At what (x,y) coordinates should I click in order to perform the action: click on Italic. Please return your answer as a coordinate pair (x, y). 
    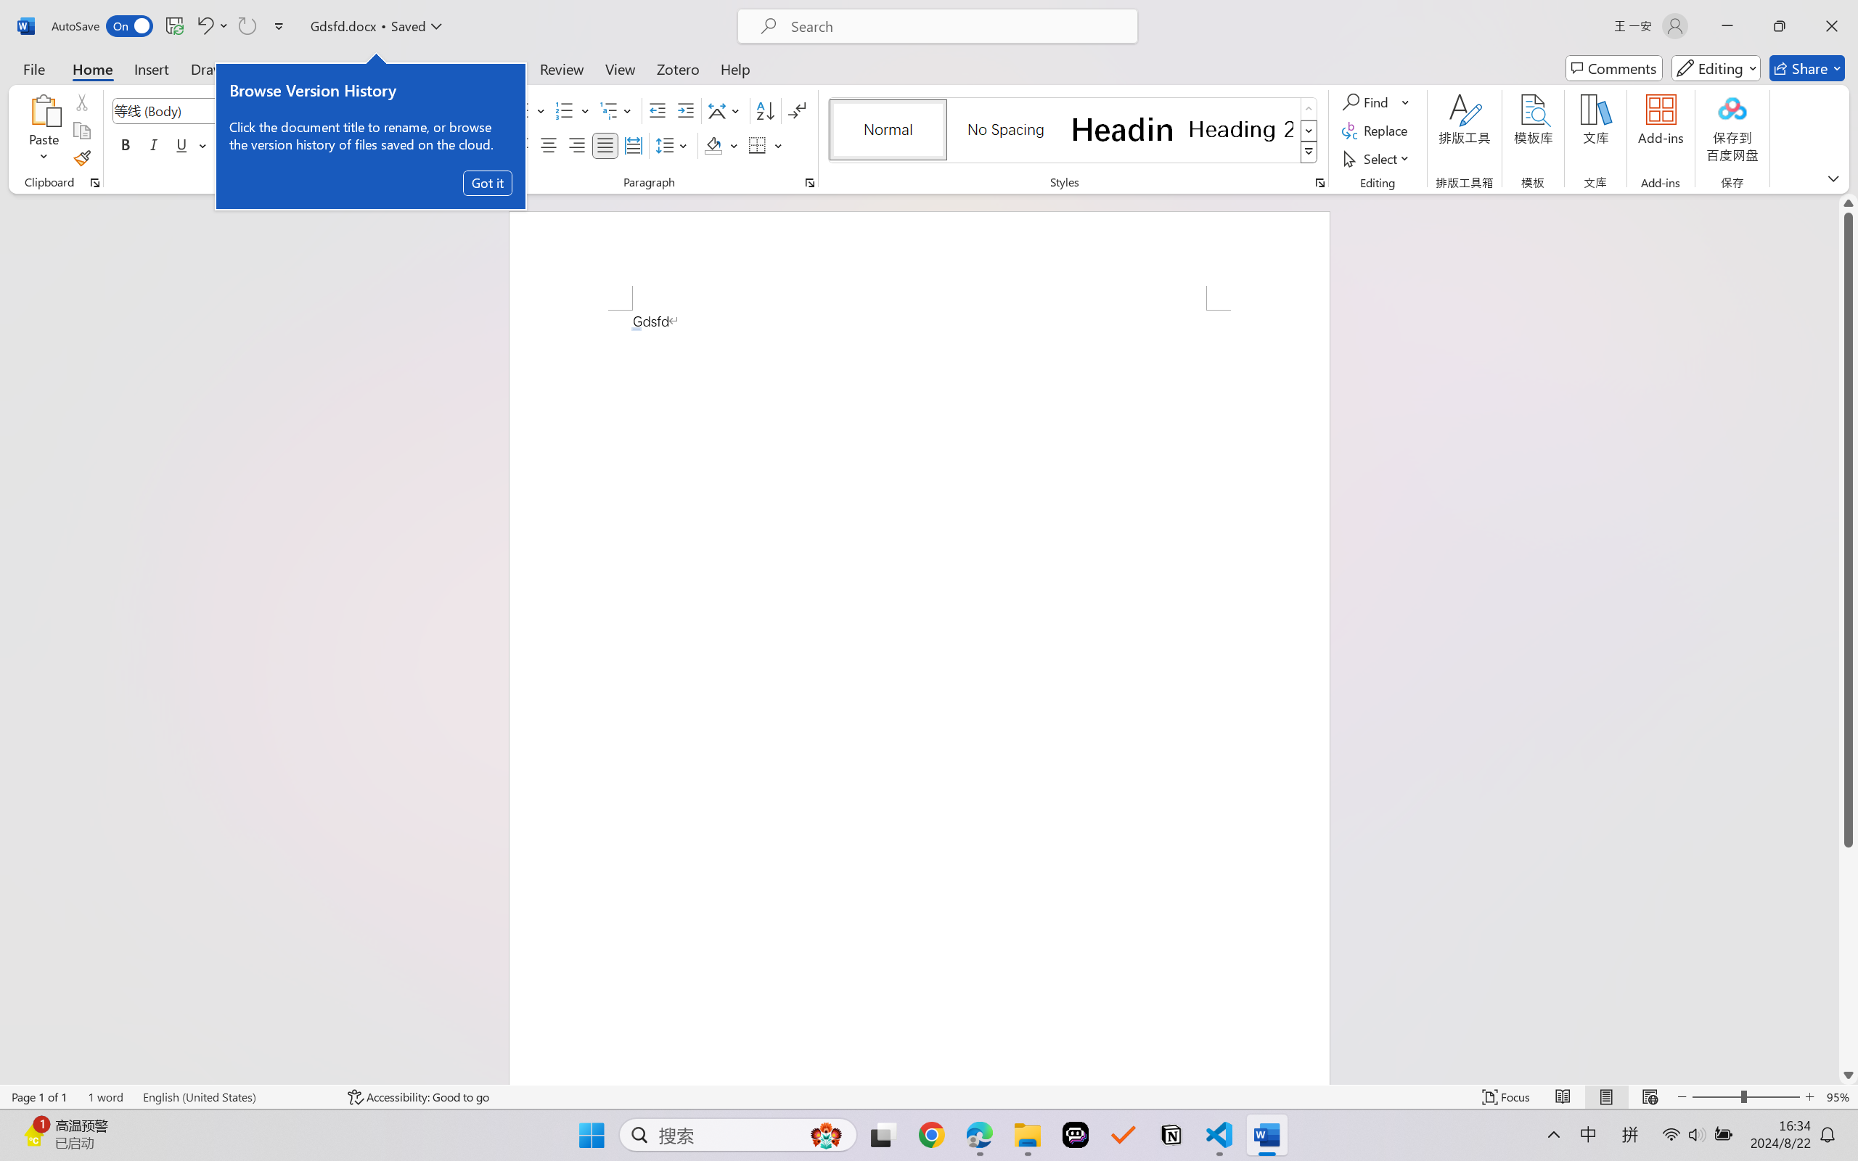
    Looking at the image, I should click on (154, 145).